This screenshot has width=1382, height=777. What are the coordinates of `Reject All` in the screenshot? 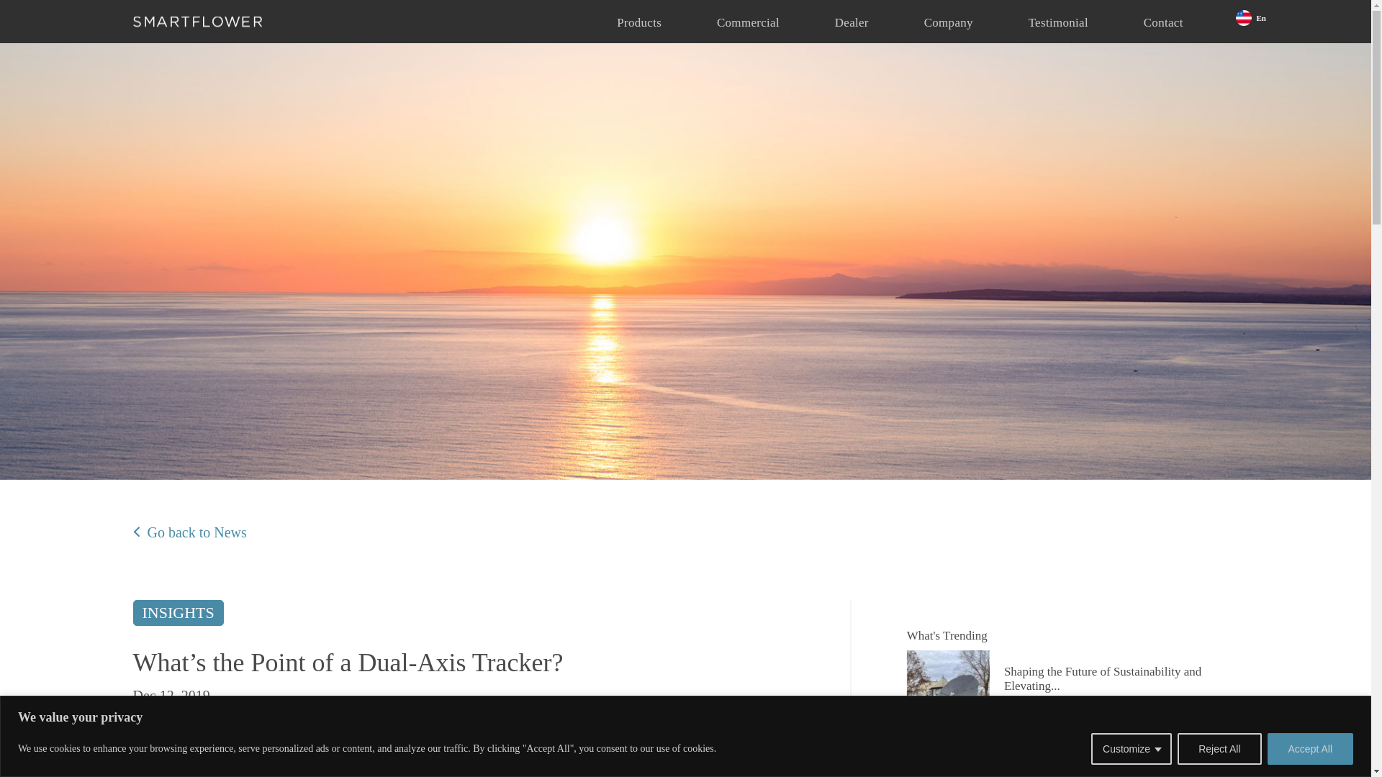 It's located at (1219, 748).